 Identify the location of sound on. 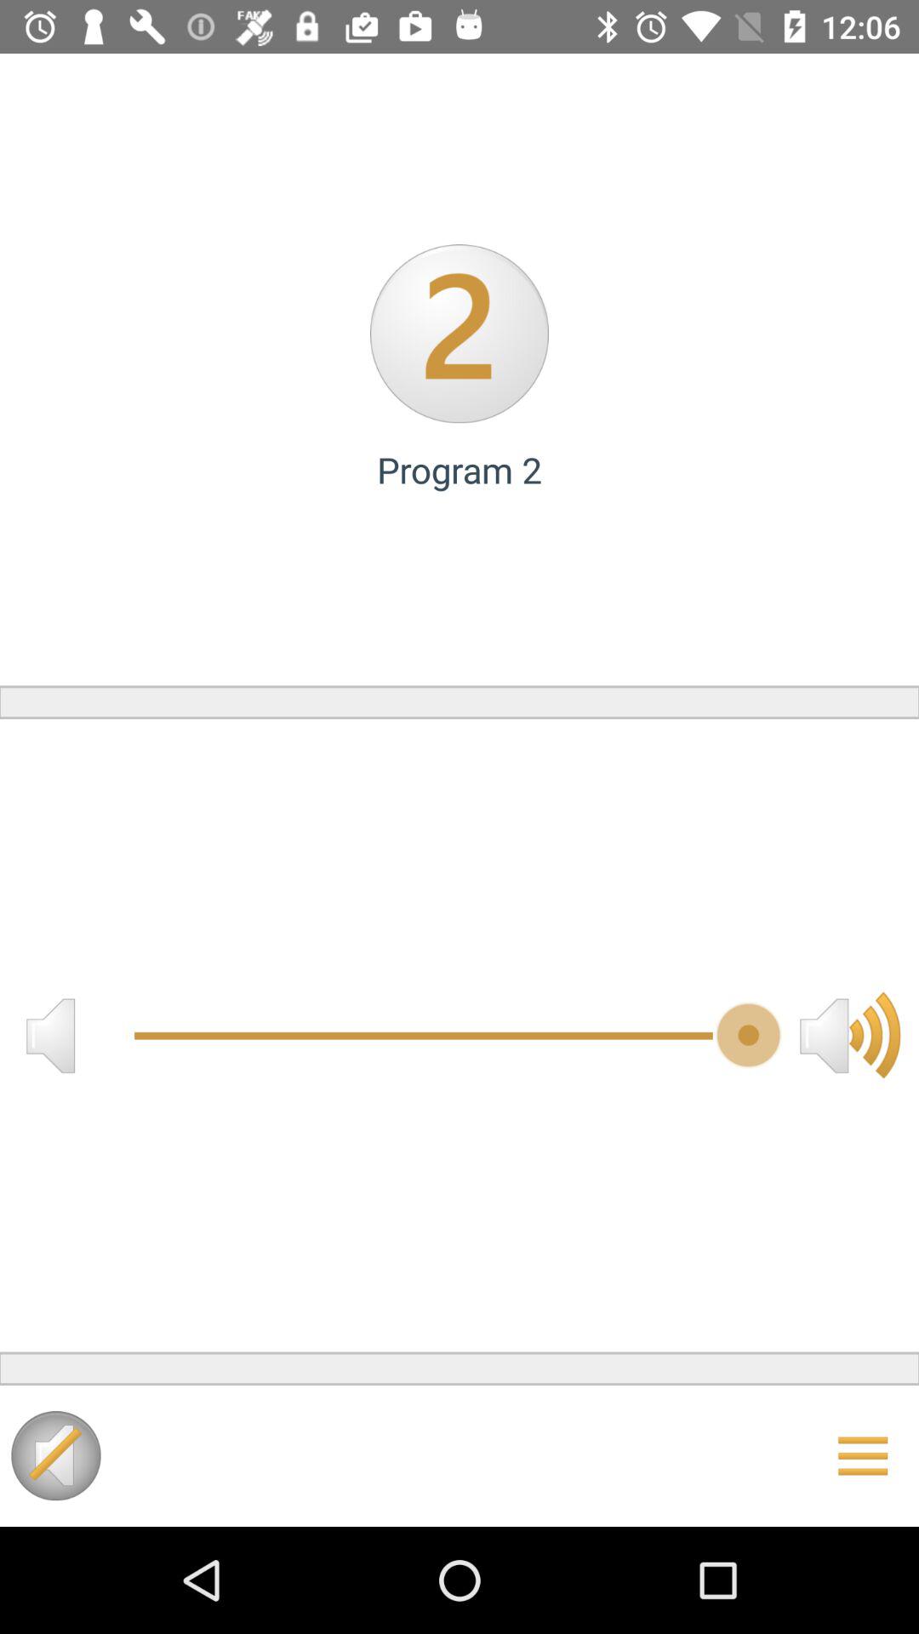
(56, 1455).